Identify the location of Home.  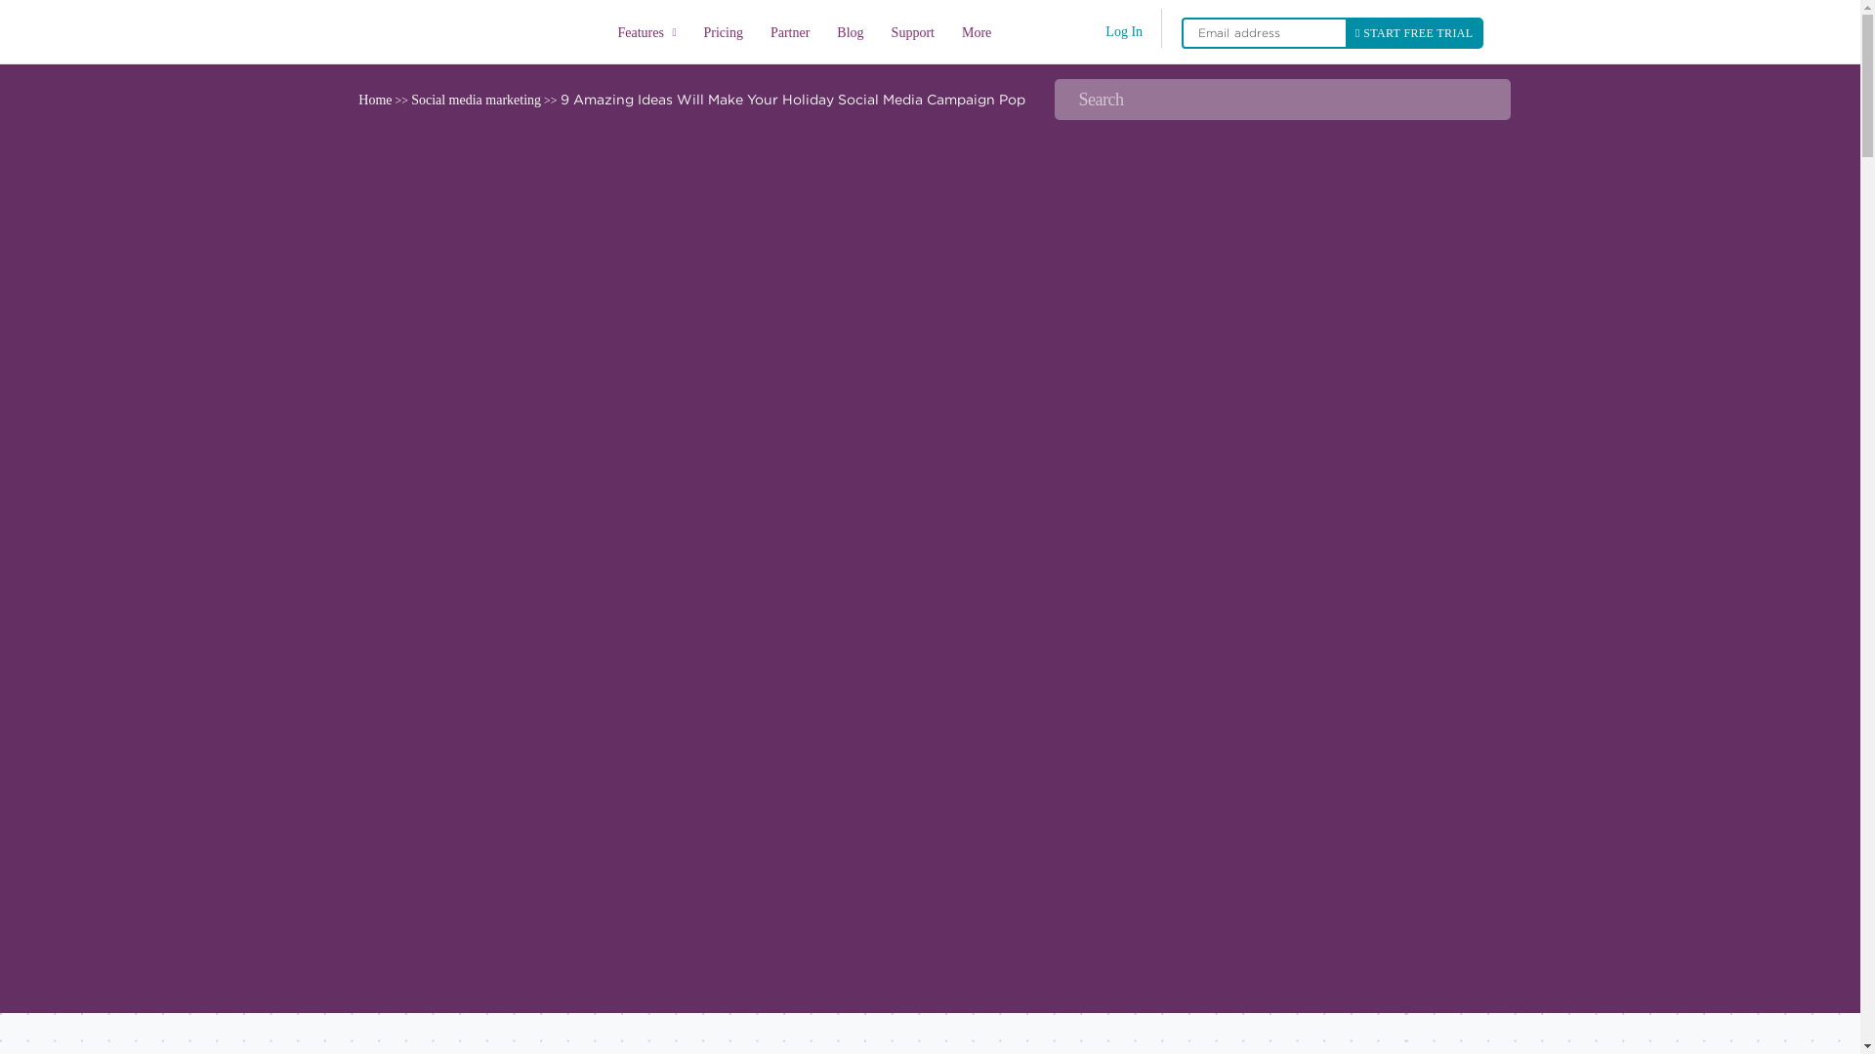
(375, 100).